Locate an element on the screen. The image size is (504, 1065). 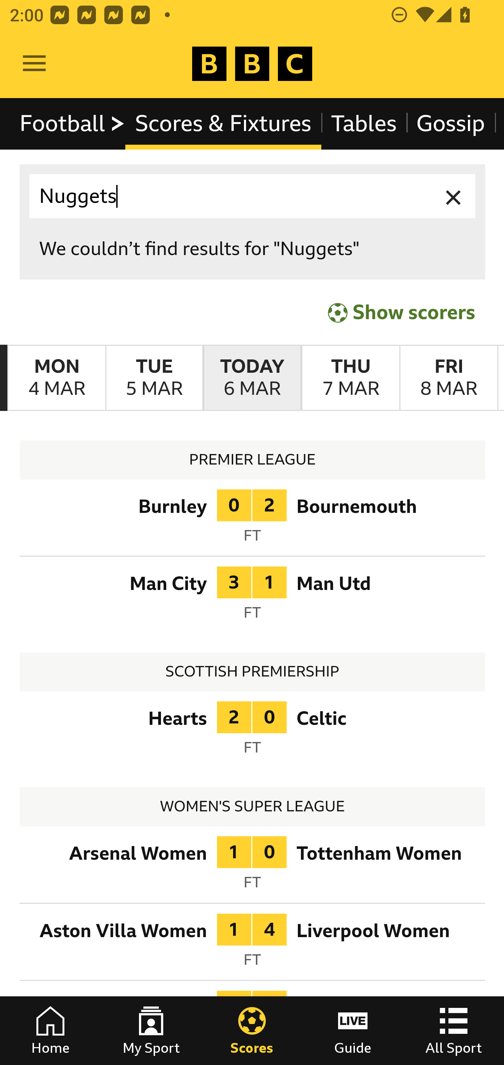
Nuggets is located at coordinates (253, 196).